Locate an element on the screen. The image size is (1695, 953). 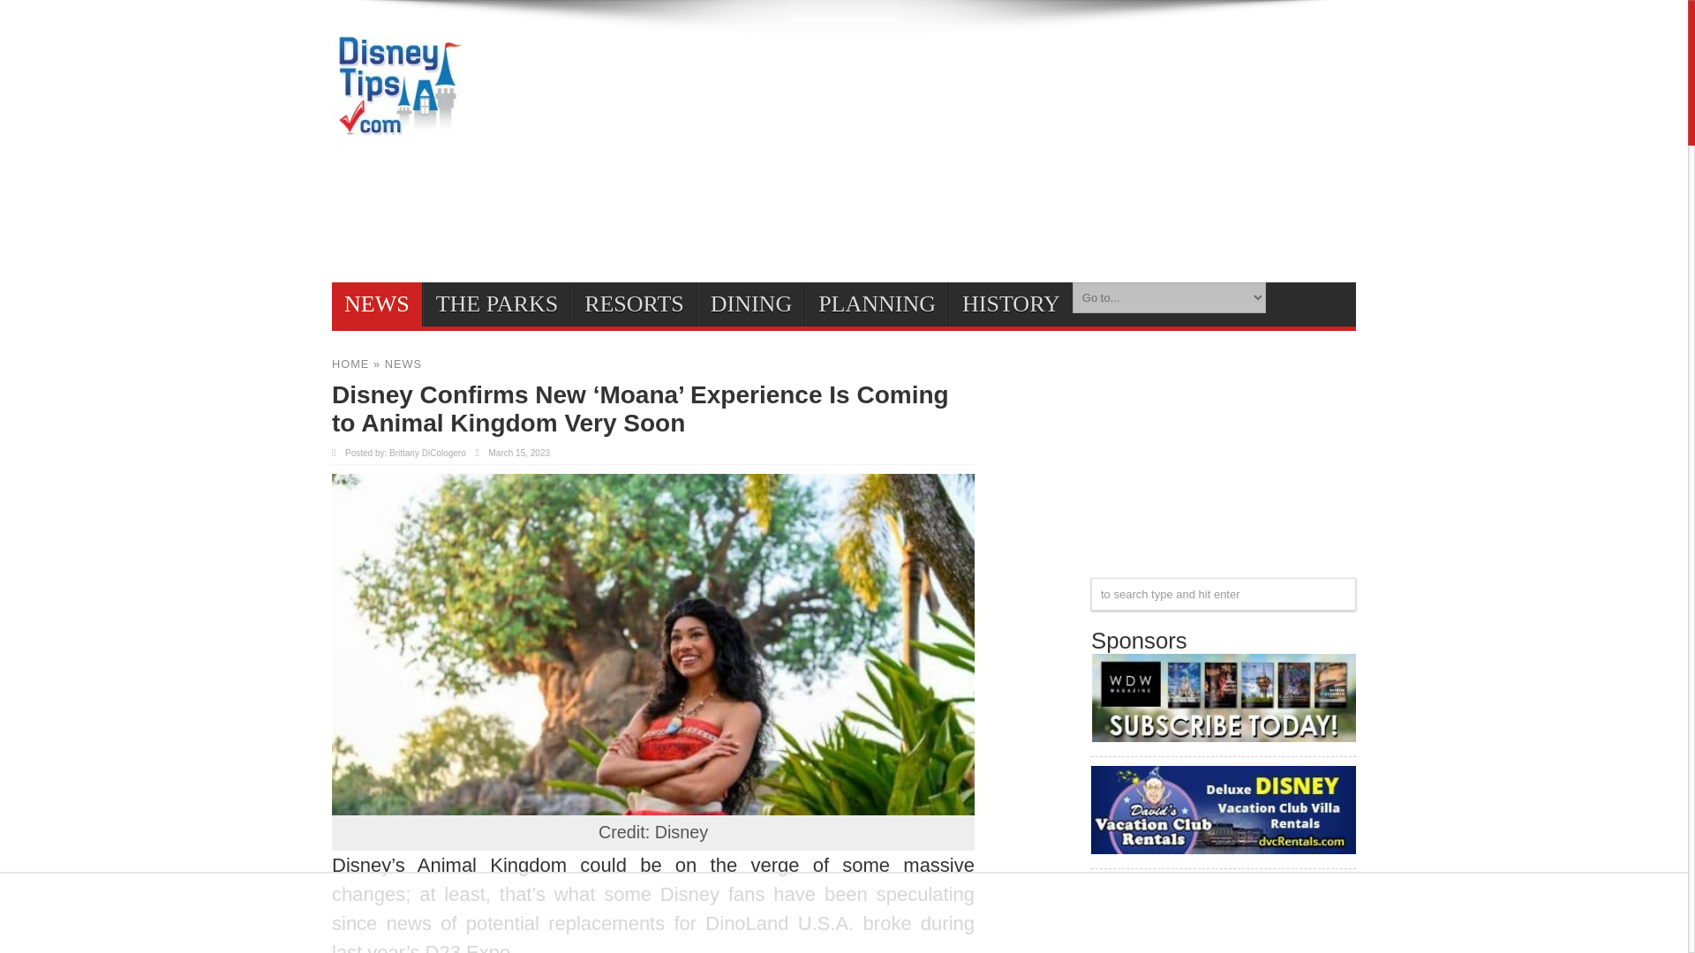
DINING is located at coordinates (750, 304).